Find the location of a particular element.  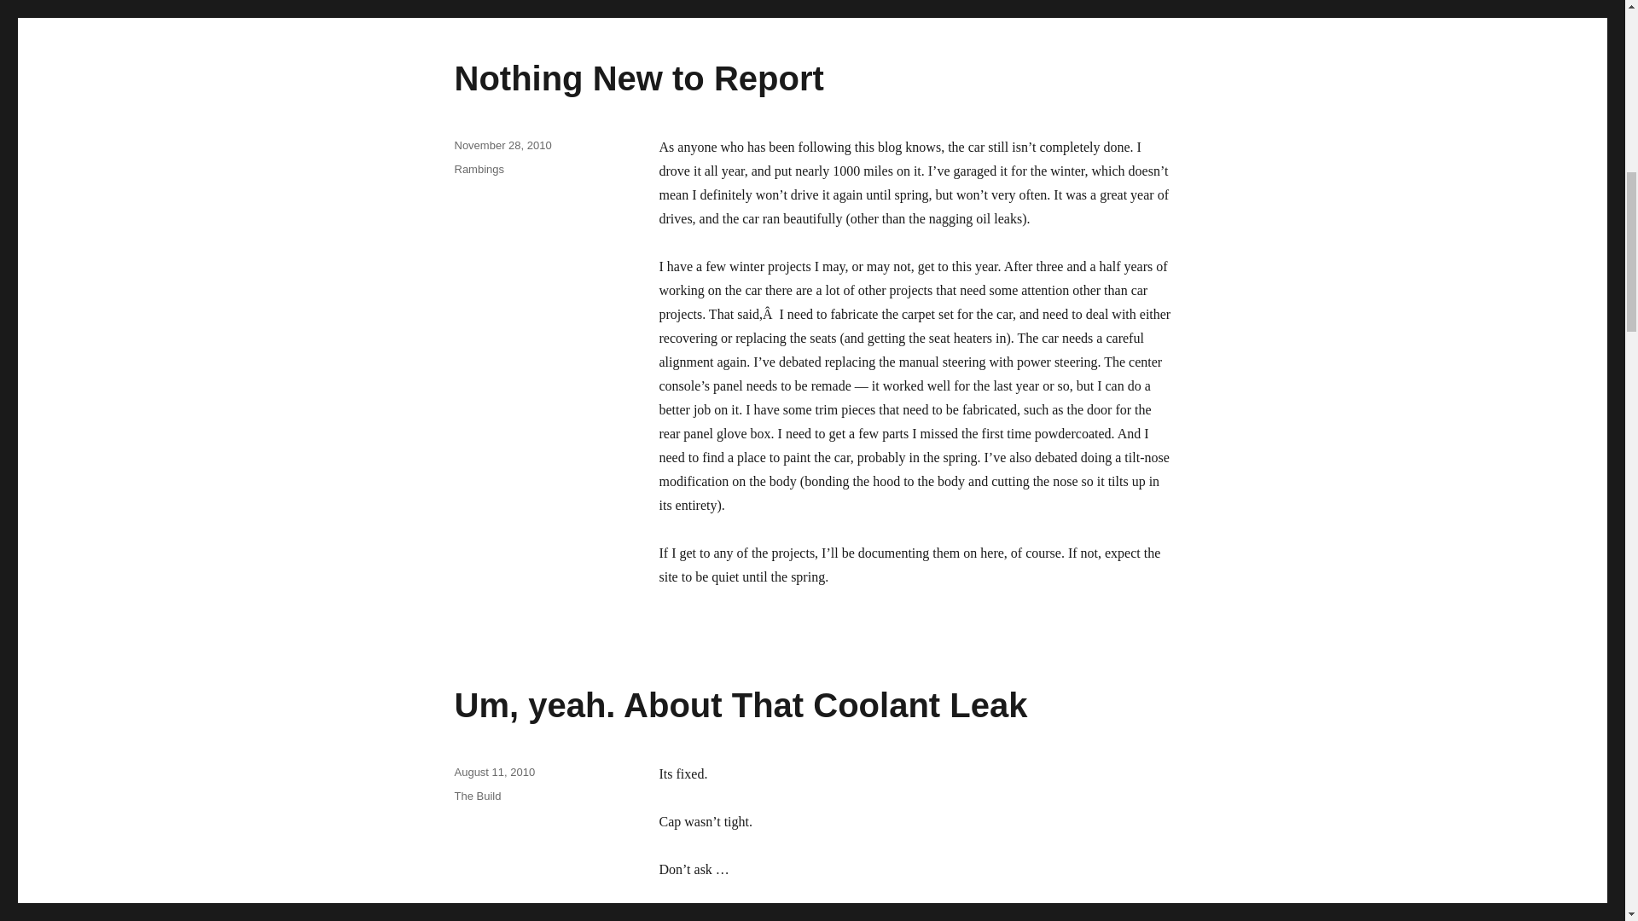

Rambings is located at coordinates (479, 169).